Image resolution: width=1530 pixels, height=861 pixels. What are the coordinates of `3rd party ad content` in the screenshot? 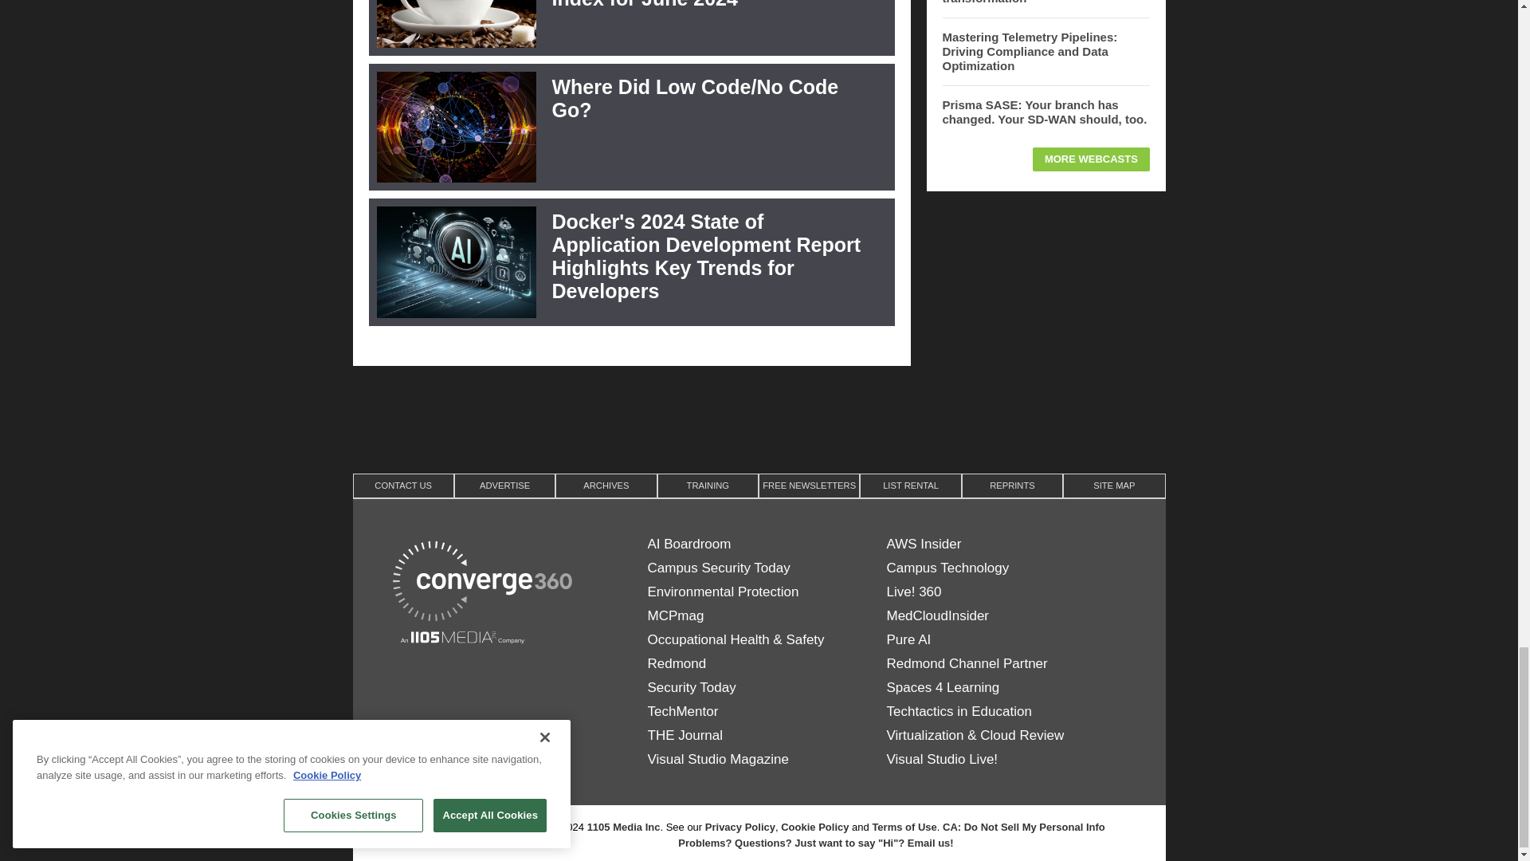 It's located at (758, 418).